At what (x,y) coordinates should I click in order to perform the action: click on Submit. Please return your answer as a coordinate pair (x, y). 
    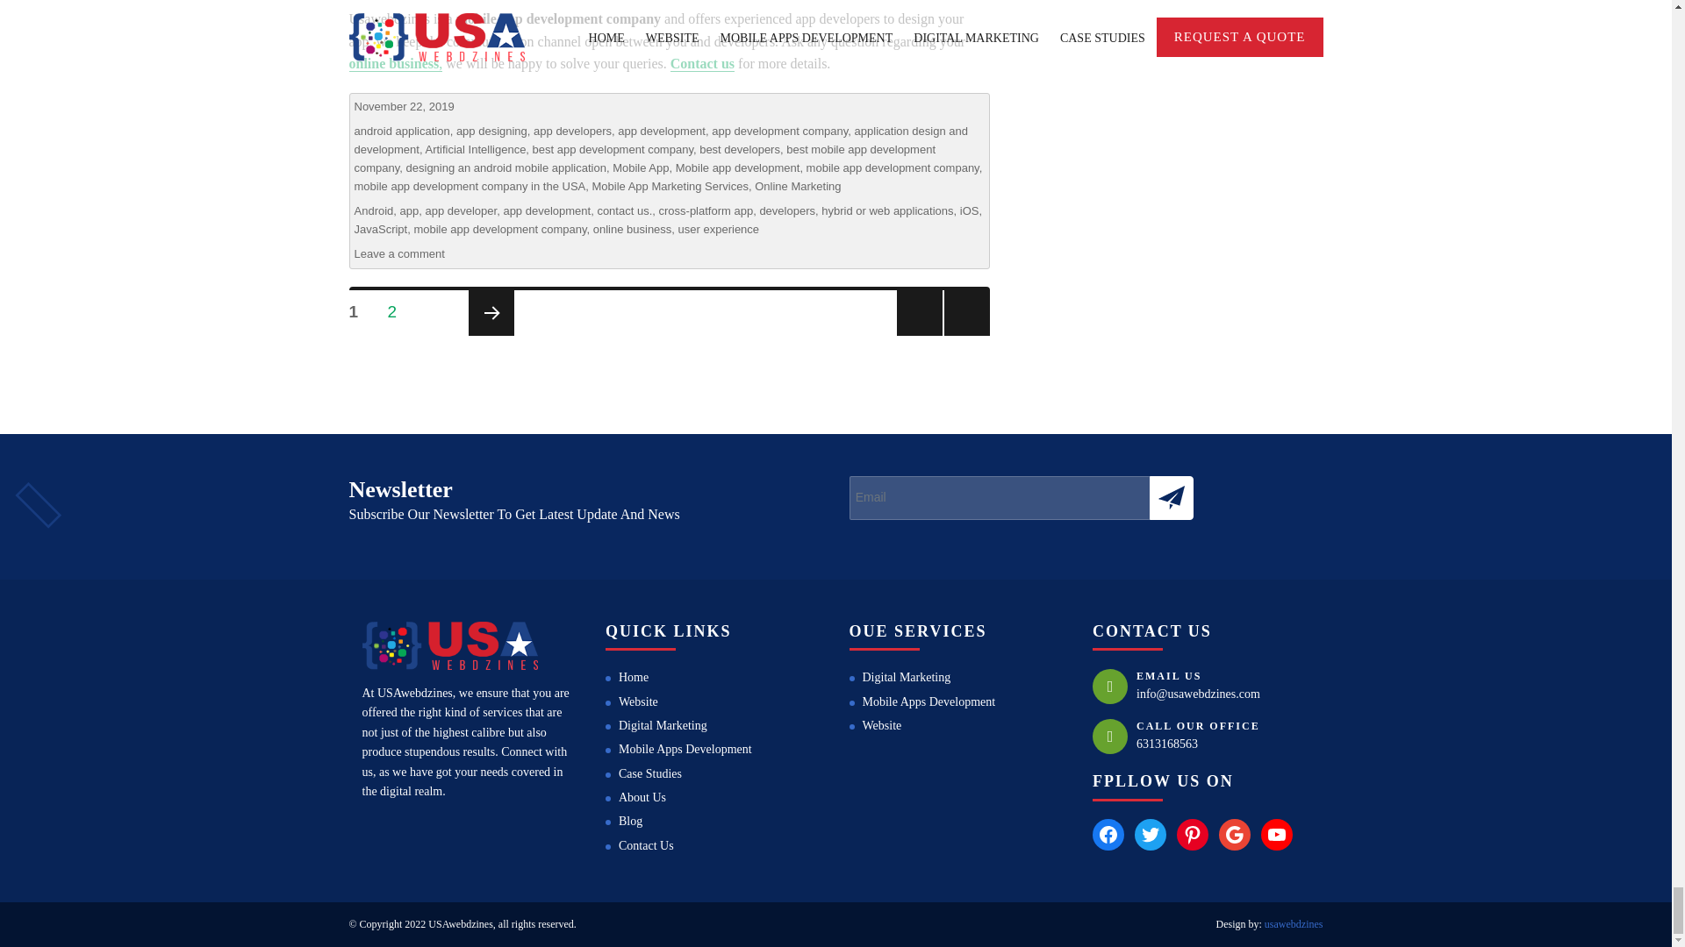
    Looking at the image, I should click on (1171, 498).